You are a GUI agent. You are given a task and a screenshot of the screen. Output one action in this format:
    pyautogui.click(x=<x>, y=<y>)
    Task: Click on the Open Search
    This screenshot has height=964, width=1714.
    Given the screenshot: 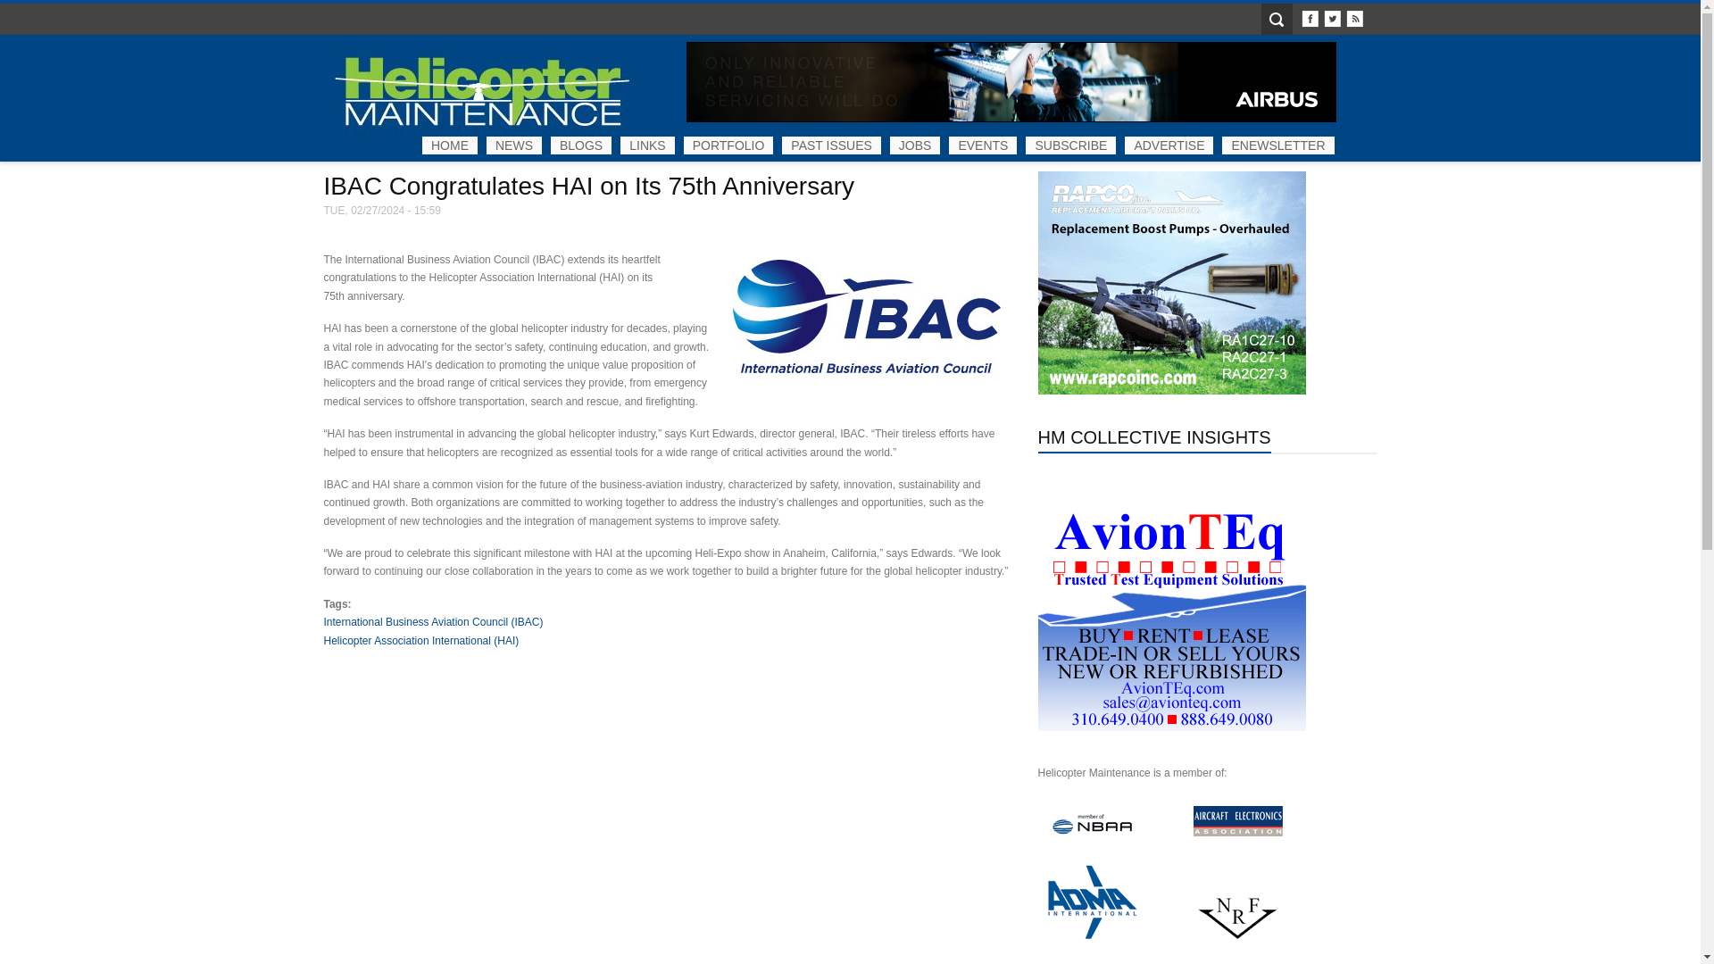 What is the action you would take?
    pyautogui.click(x=1276, y=19)
    